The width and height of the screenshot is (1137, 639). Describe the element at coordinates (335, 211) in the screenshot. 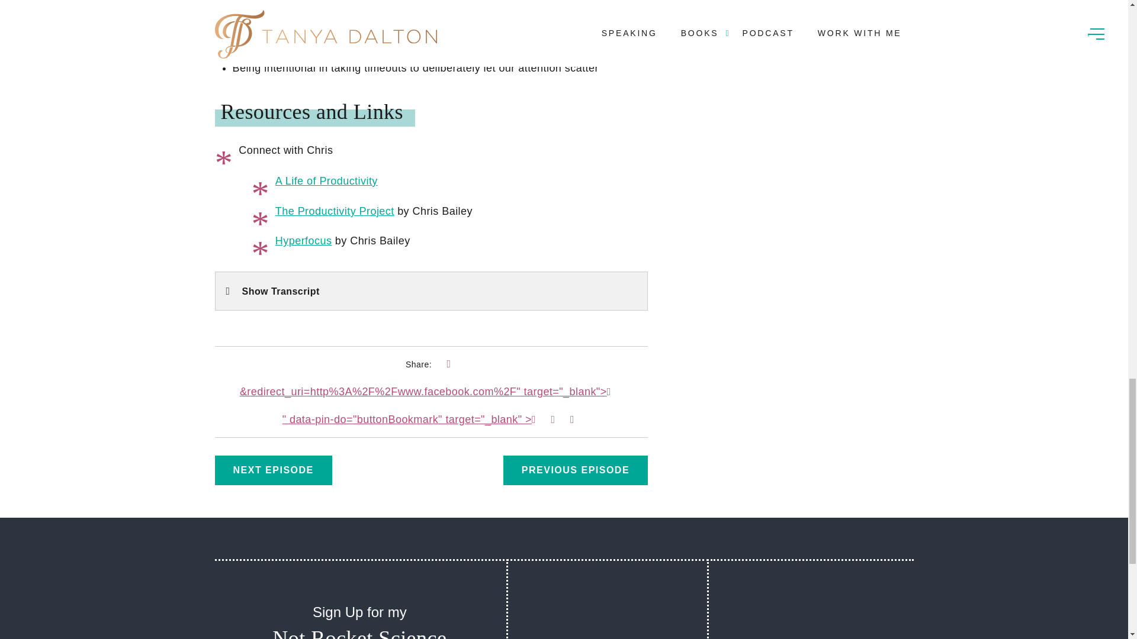

I see `The Productivity Project` at that location.